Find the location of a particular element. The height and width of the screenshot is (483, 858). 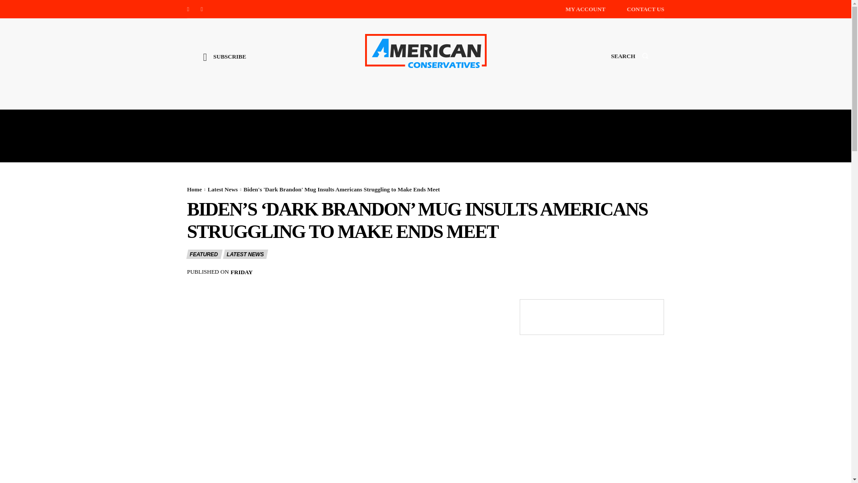

Facebook is located at coordinates (188, 9).